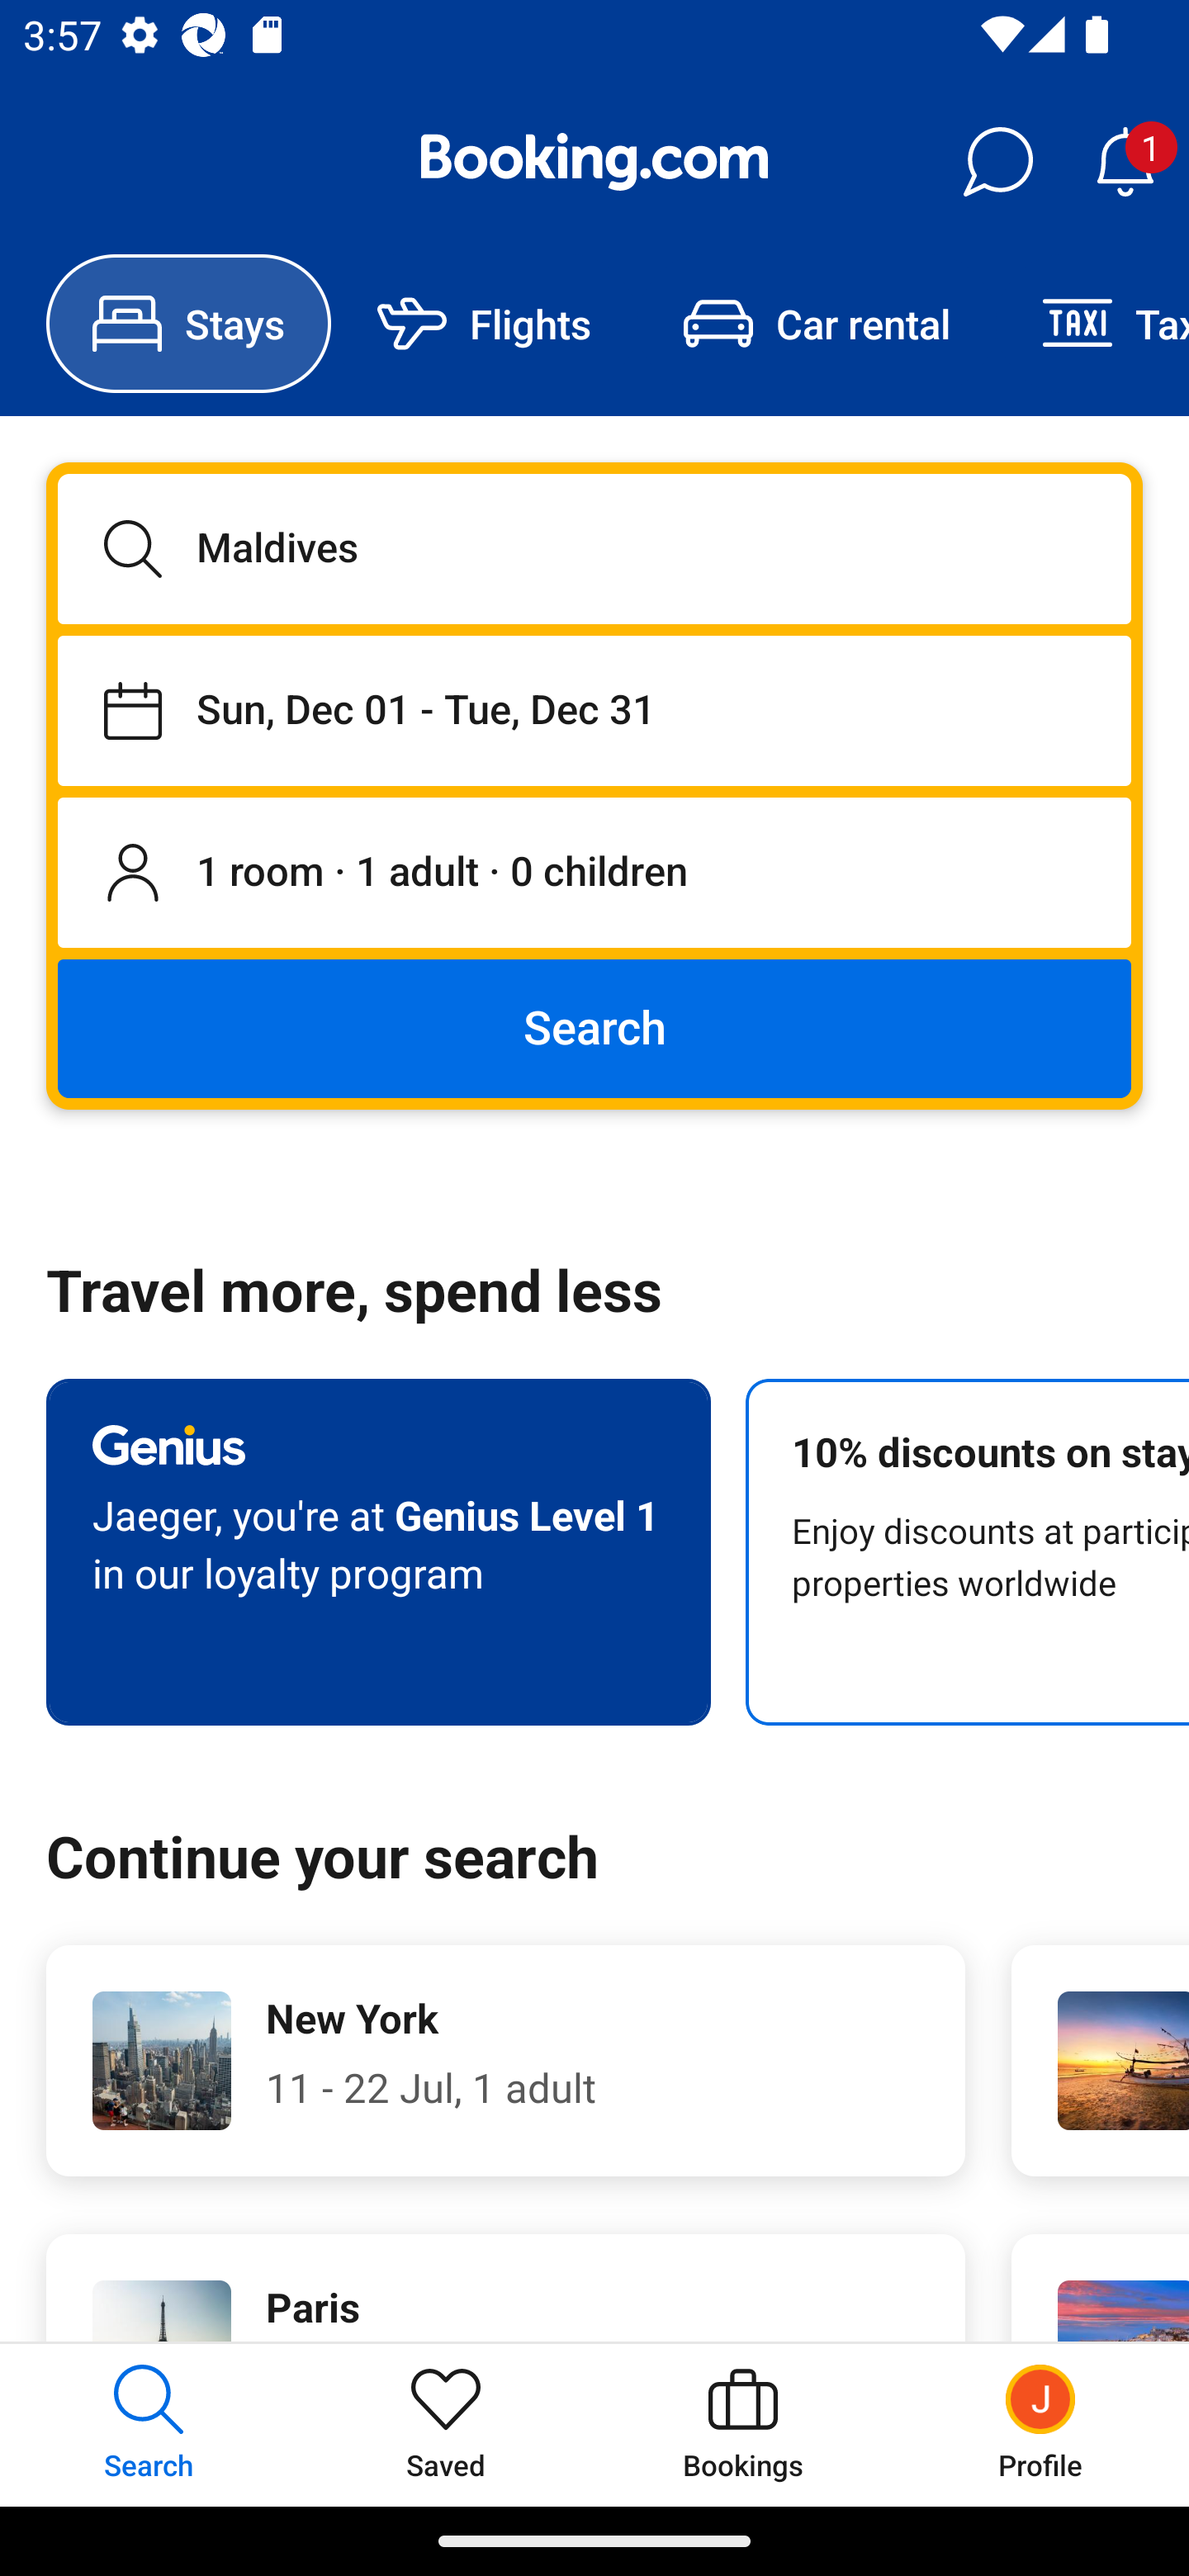 The image size is (1189, 2576). What do you see at coordinates (594, 1027) in the screenshot?
I see `Search` at bounding box center [594, 1027].